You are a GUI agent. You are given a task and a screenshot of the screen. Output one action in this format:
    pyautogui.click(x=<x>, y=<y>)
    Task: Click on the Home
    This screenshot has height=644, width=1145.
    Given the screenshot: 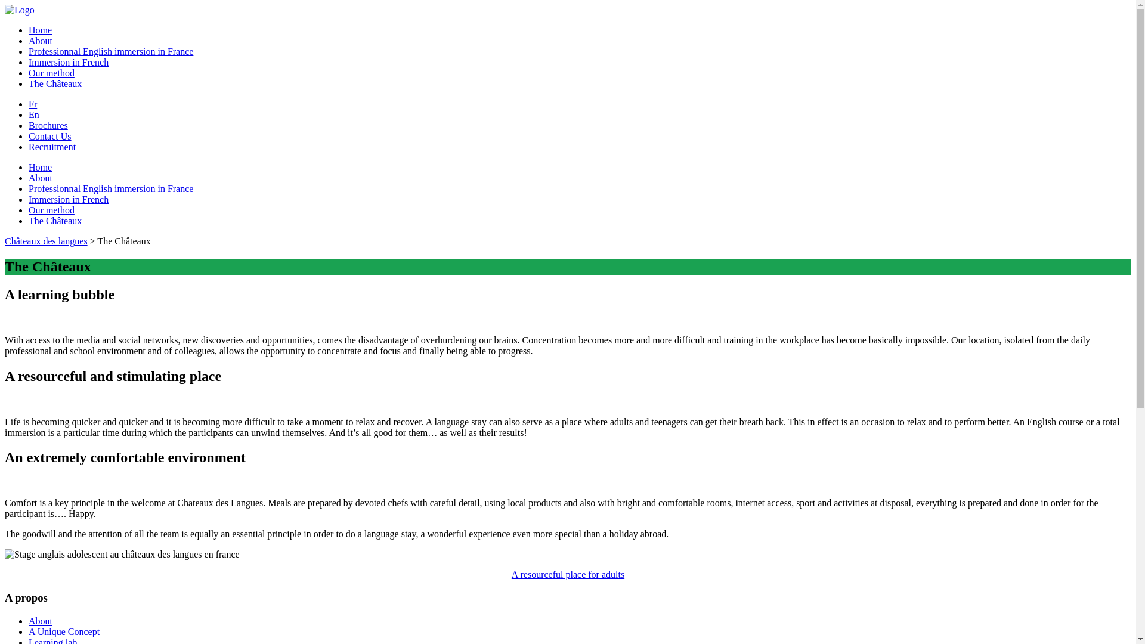 What is the action you would take?
    pyautogui.click(x=41, y=30)
    